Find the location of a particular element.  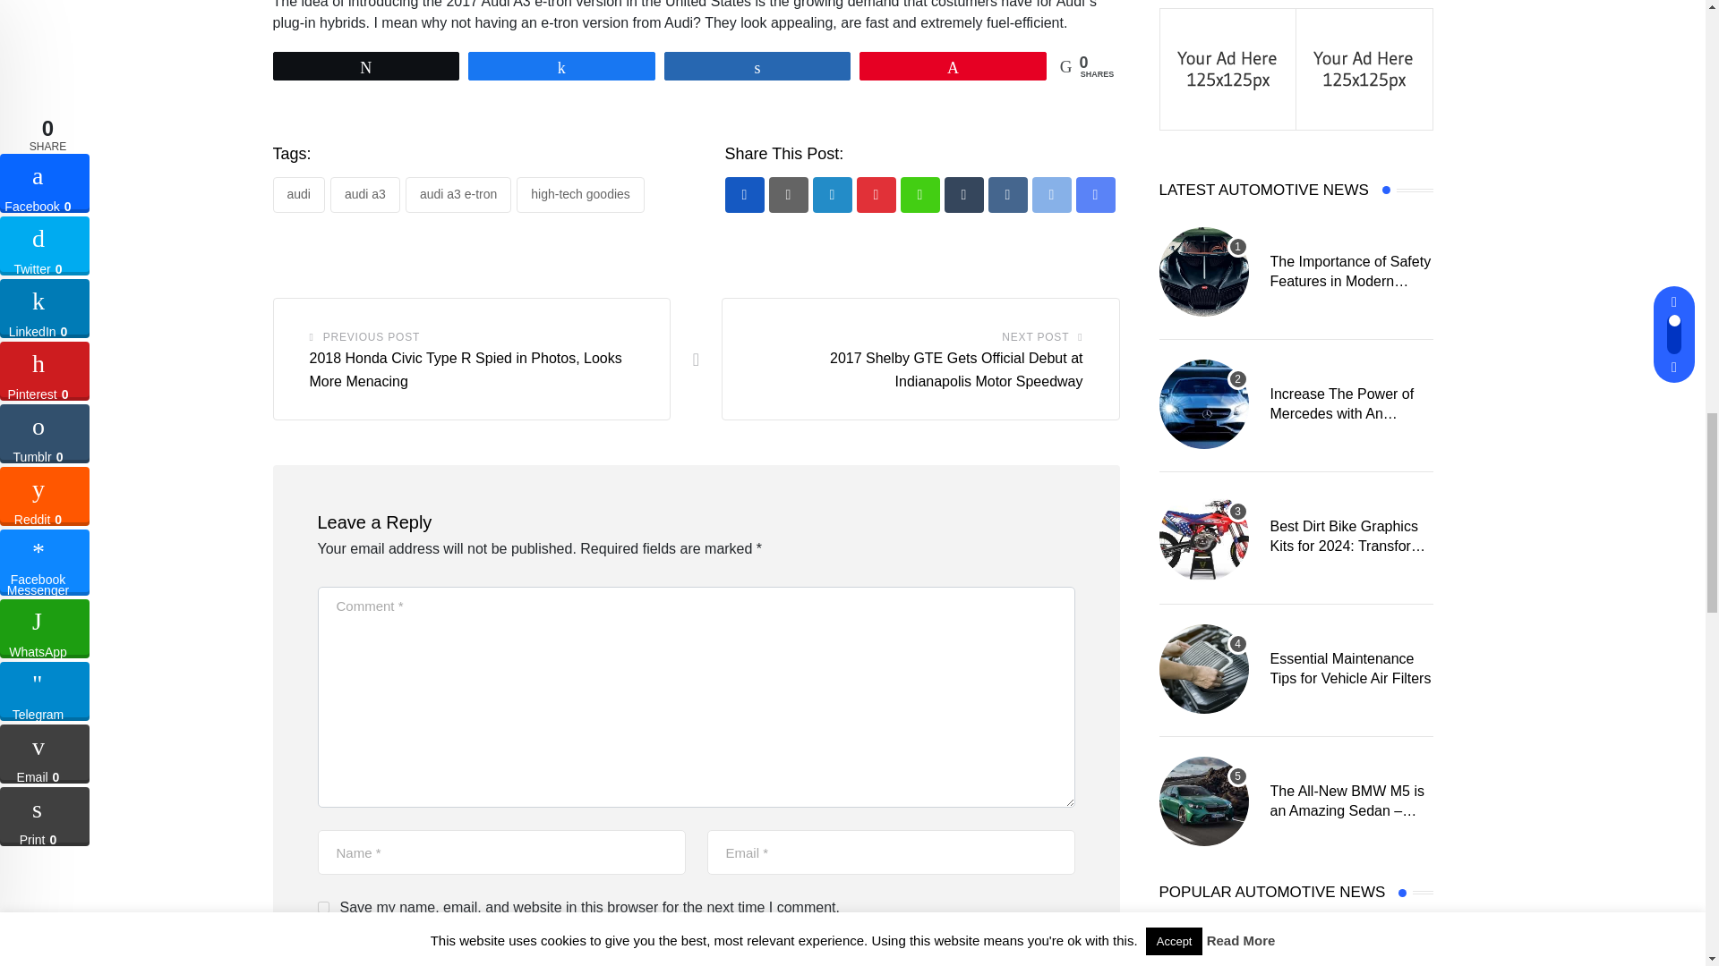

Essential Maintenance Tips for Vehicle Air Filters is located at coordinates (1203, 669).